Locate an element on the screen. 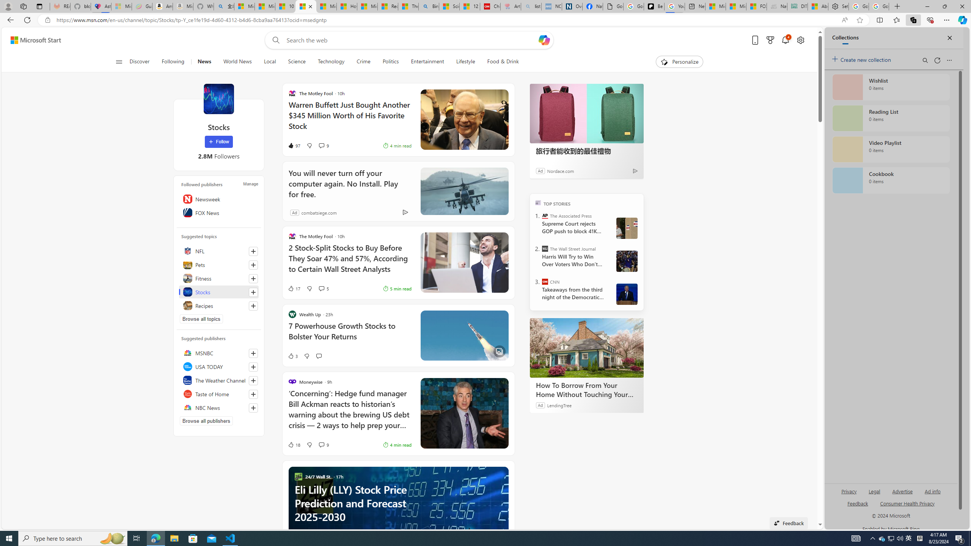 The width and height of the screenshot is (971, 546). DITOGAMES AG Imprint is located at coordinates (797, 6).